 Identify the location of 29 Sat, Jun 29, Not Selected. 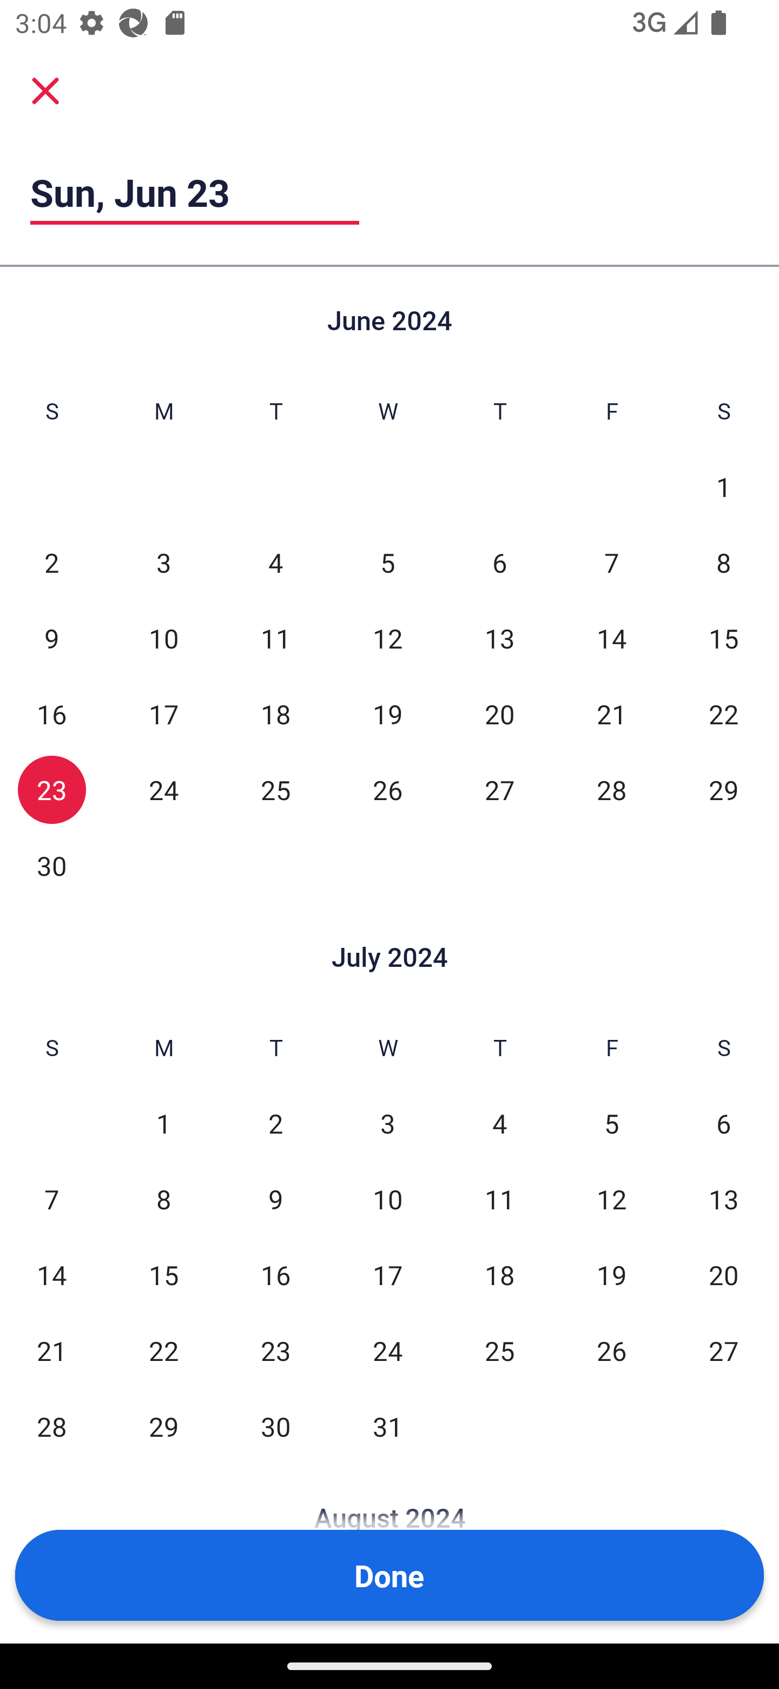
(724, 789).